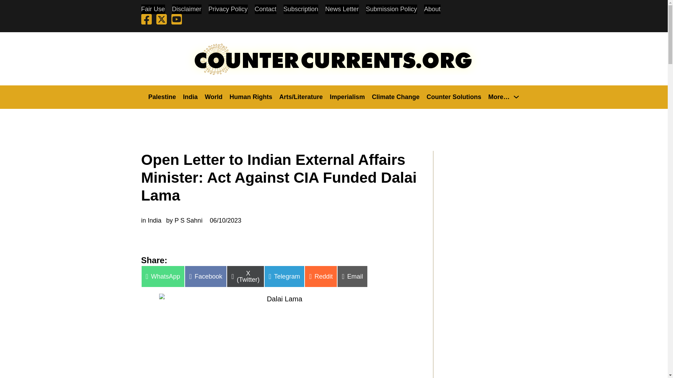 The width and height of the screenshot is (673, 378). What do you see at coordinates (266, 9) in the screenshot?
I see `Contact` at bounding box center [266, 9].